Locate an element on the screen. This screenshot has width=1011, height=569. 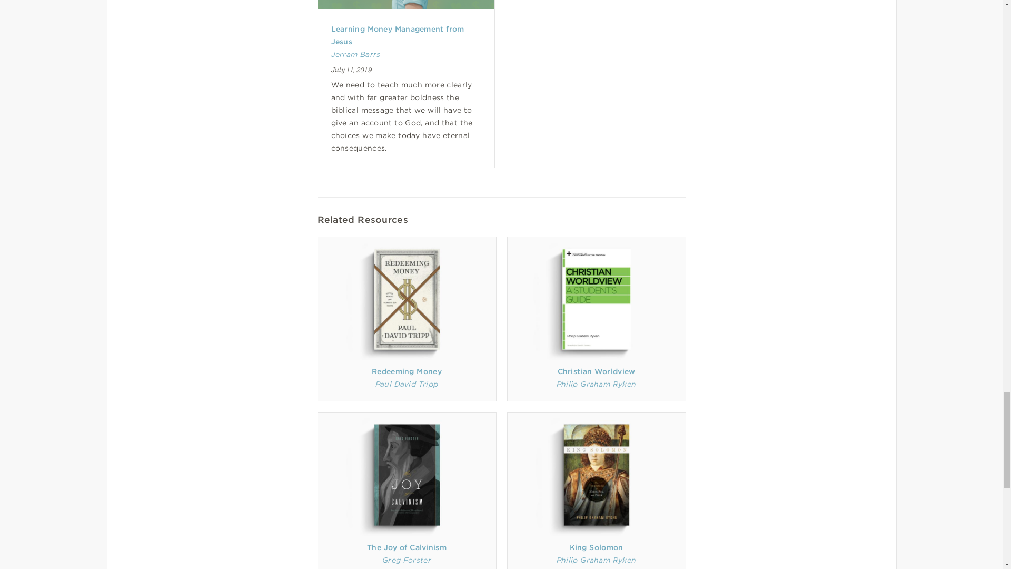
Philip Graham Ryken is located at coordinates (596, 560).